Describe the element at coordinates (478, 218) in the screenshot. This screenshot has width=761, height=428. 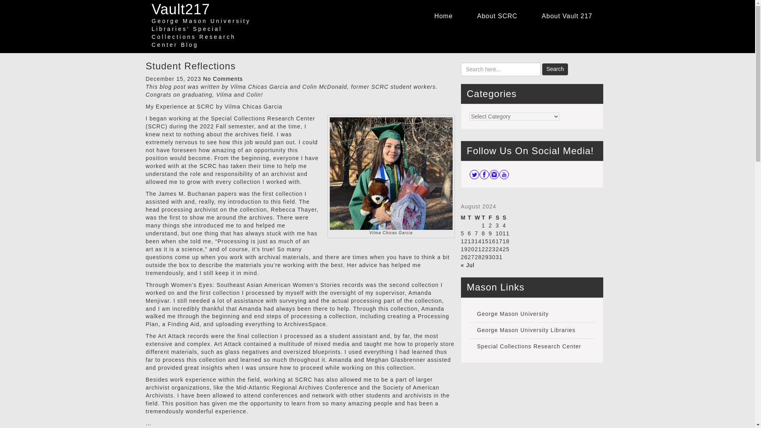
I see `Wednesday` at that location.